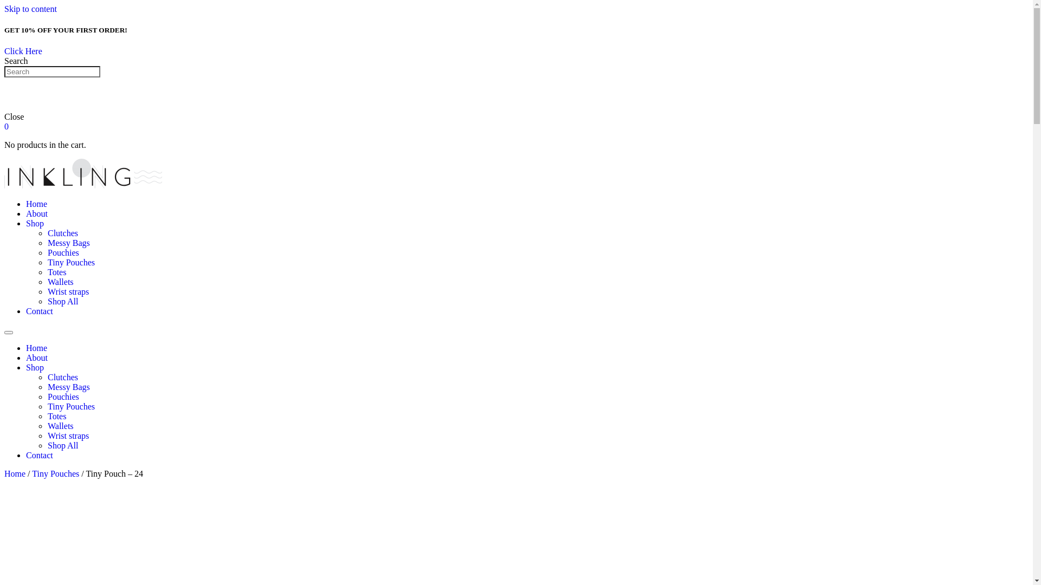  What do you see at coordinates (37, 204) in the screenshot?
I see `Home` at bounding box center [37, 204].